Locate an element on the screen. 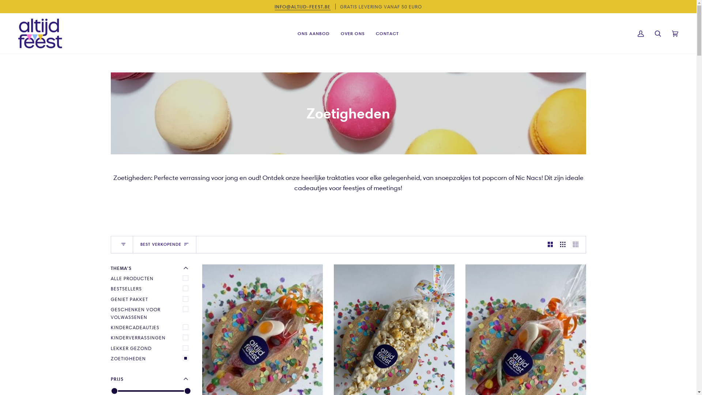  WINKELMANDJE
(0) is located at coordinates (675, 34).